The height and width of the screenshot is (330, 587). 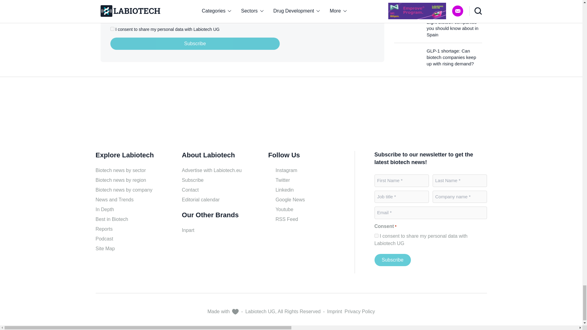 What do you see at coordinates (125, 116) in the screenshot?
I see `Labiotech.eu` at bounding box center [125, 116].